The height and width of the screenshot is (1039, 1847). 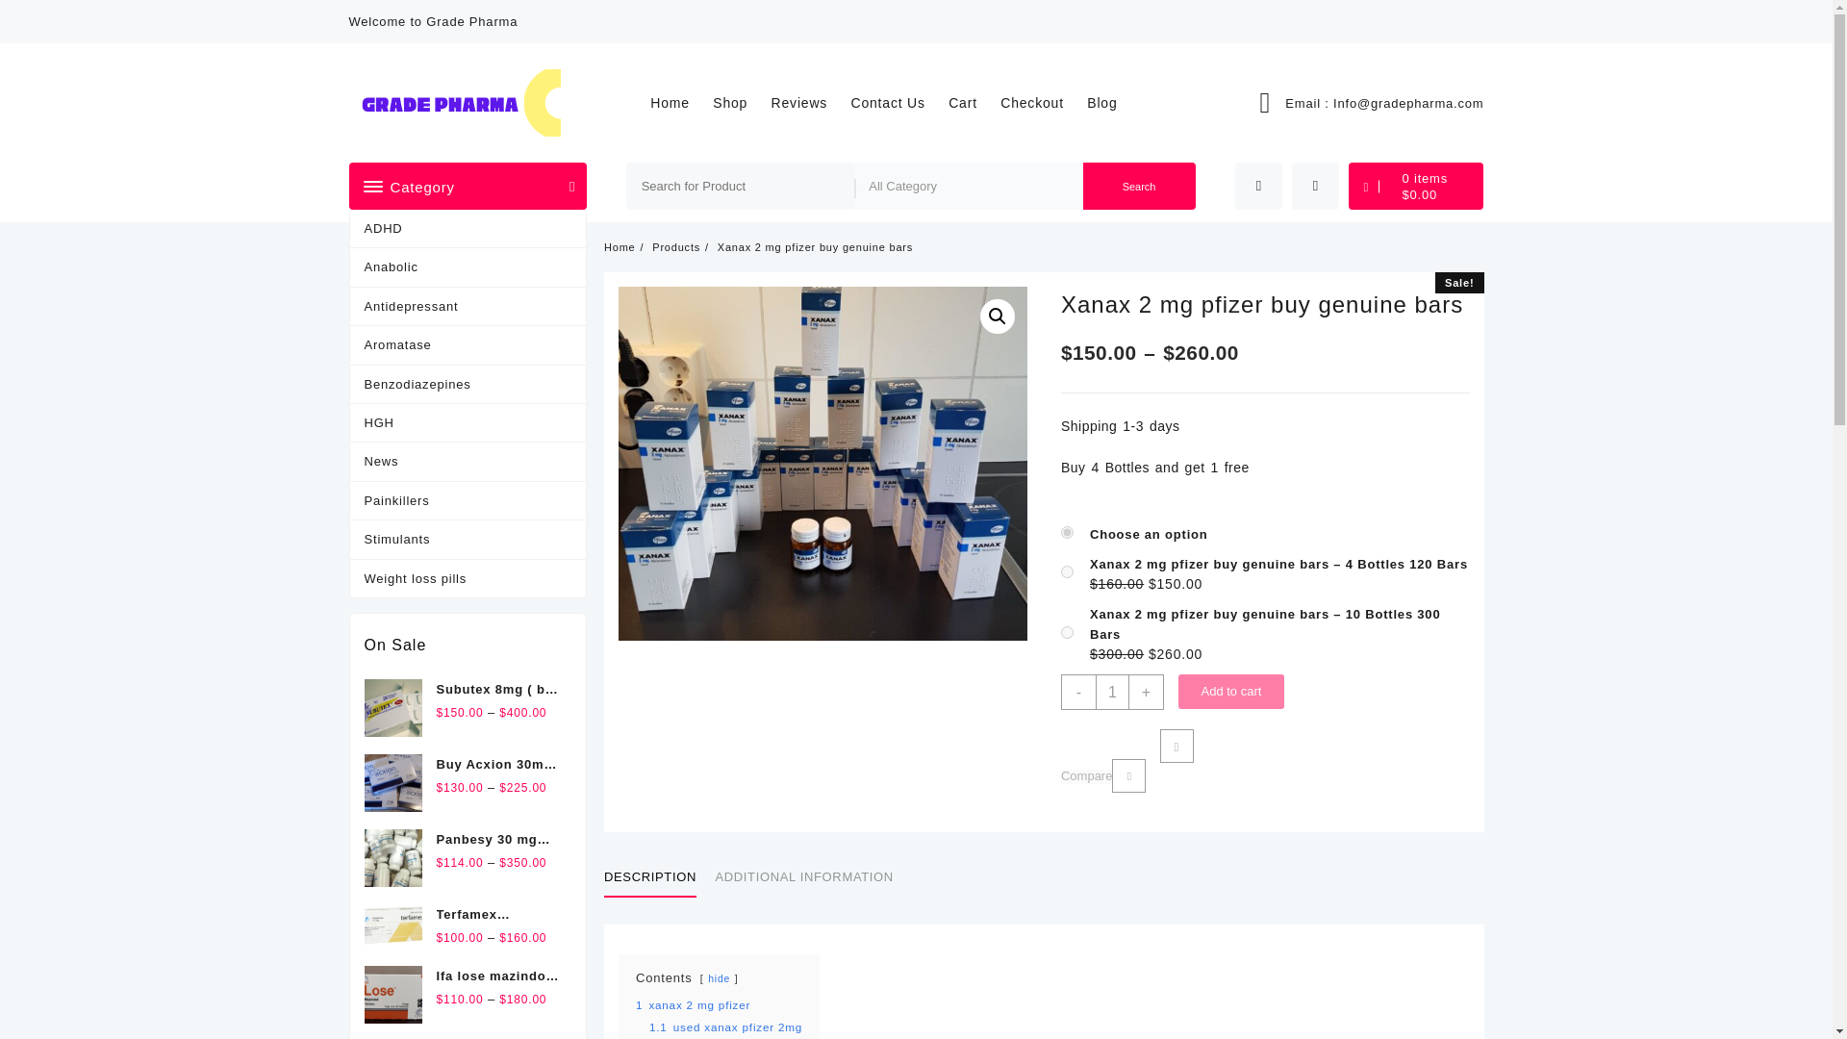 I want to click on View your shopping cart, so click(x=1415, y=186).